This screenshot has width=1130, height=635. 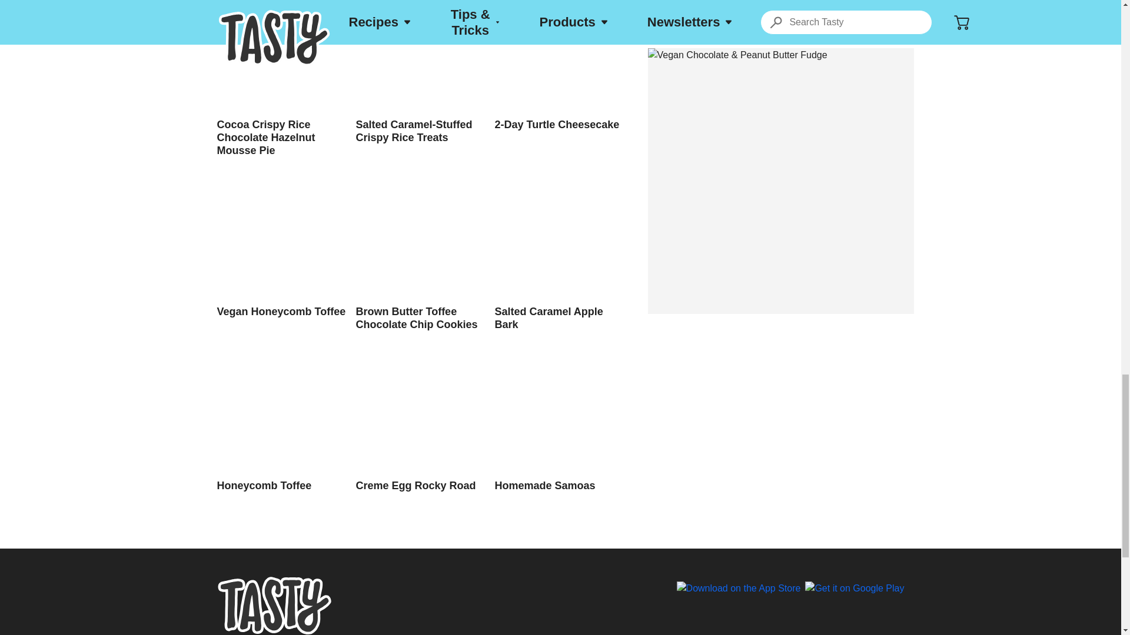 What do you see at coordinates (420, 72) in the screenshot?
I see `Salted Caramel-Stuffed Crispy Rice Treats` at bounding box center [420, 72].